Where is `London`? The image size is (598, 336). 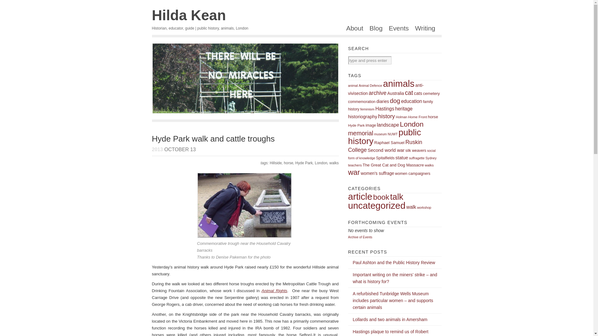 London is located at coordinates (321, 163).